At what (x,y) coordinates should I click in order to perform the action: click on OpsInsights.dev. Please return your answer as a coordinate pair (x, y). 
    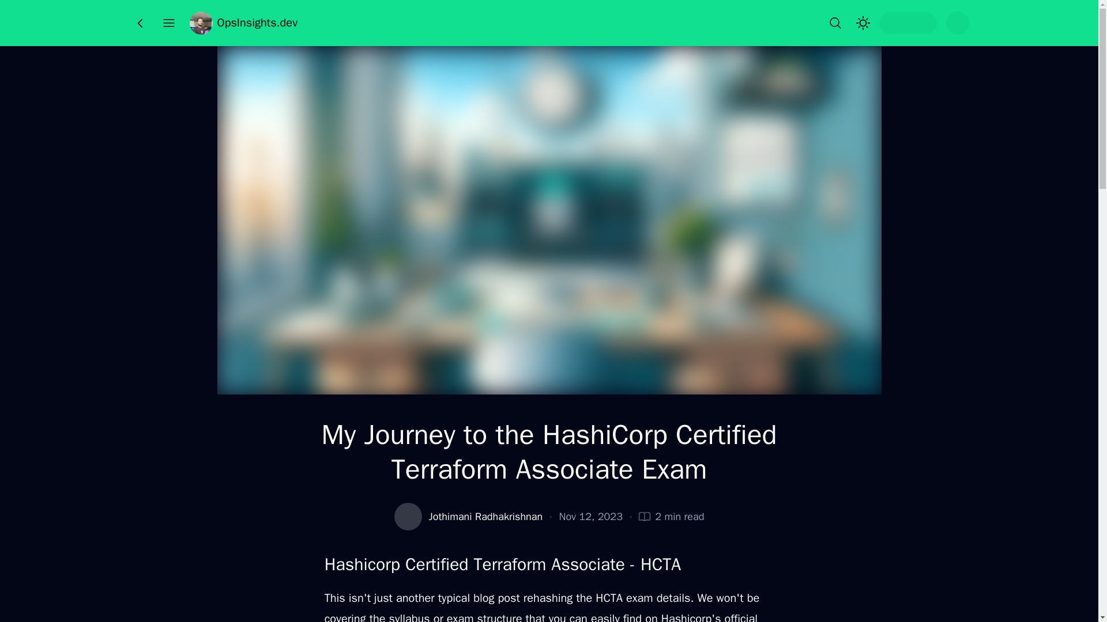
    Looking at the image, I should click on (243, 23).